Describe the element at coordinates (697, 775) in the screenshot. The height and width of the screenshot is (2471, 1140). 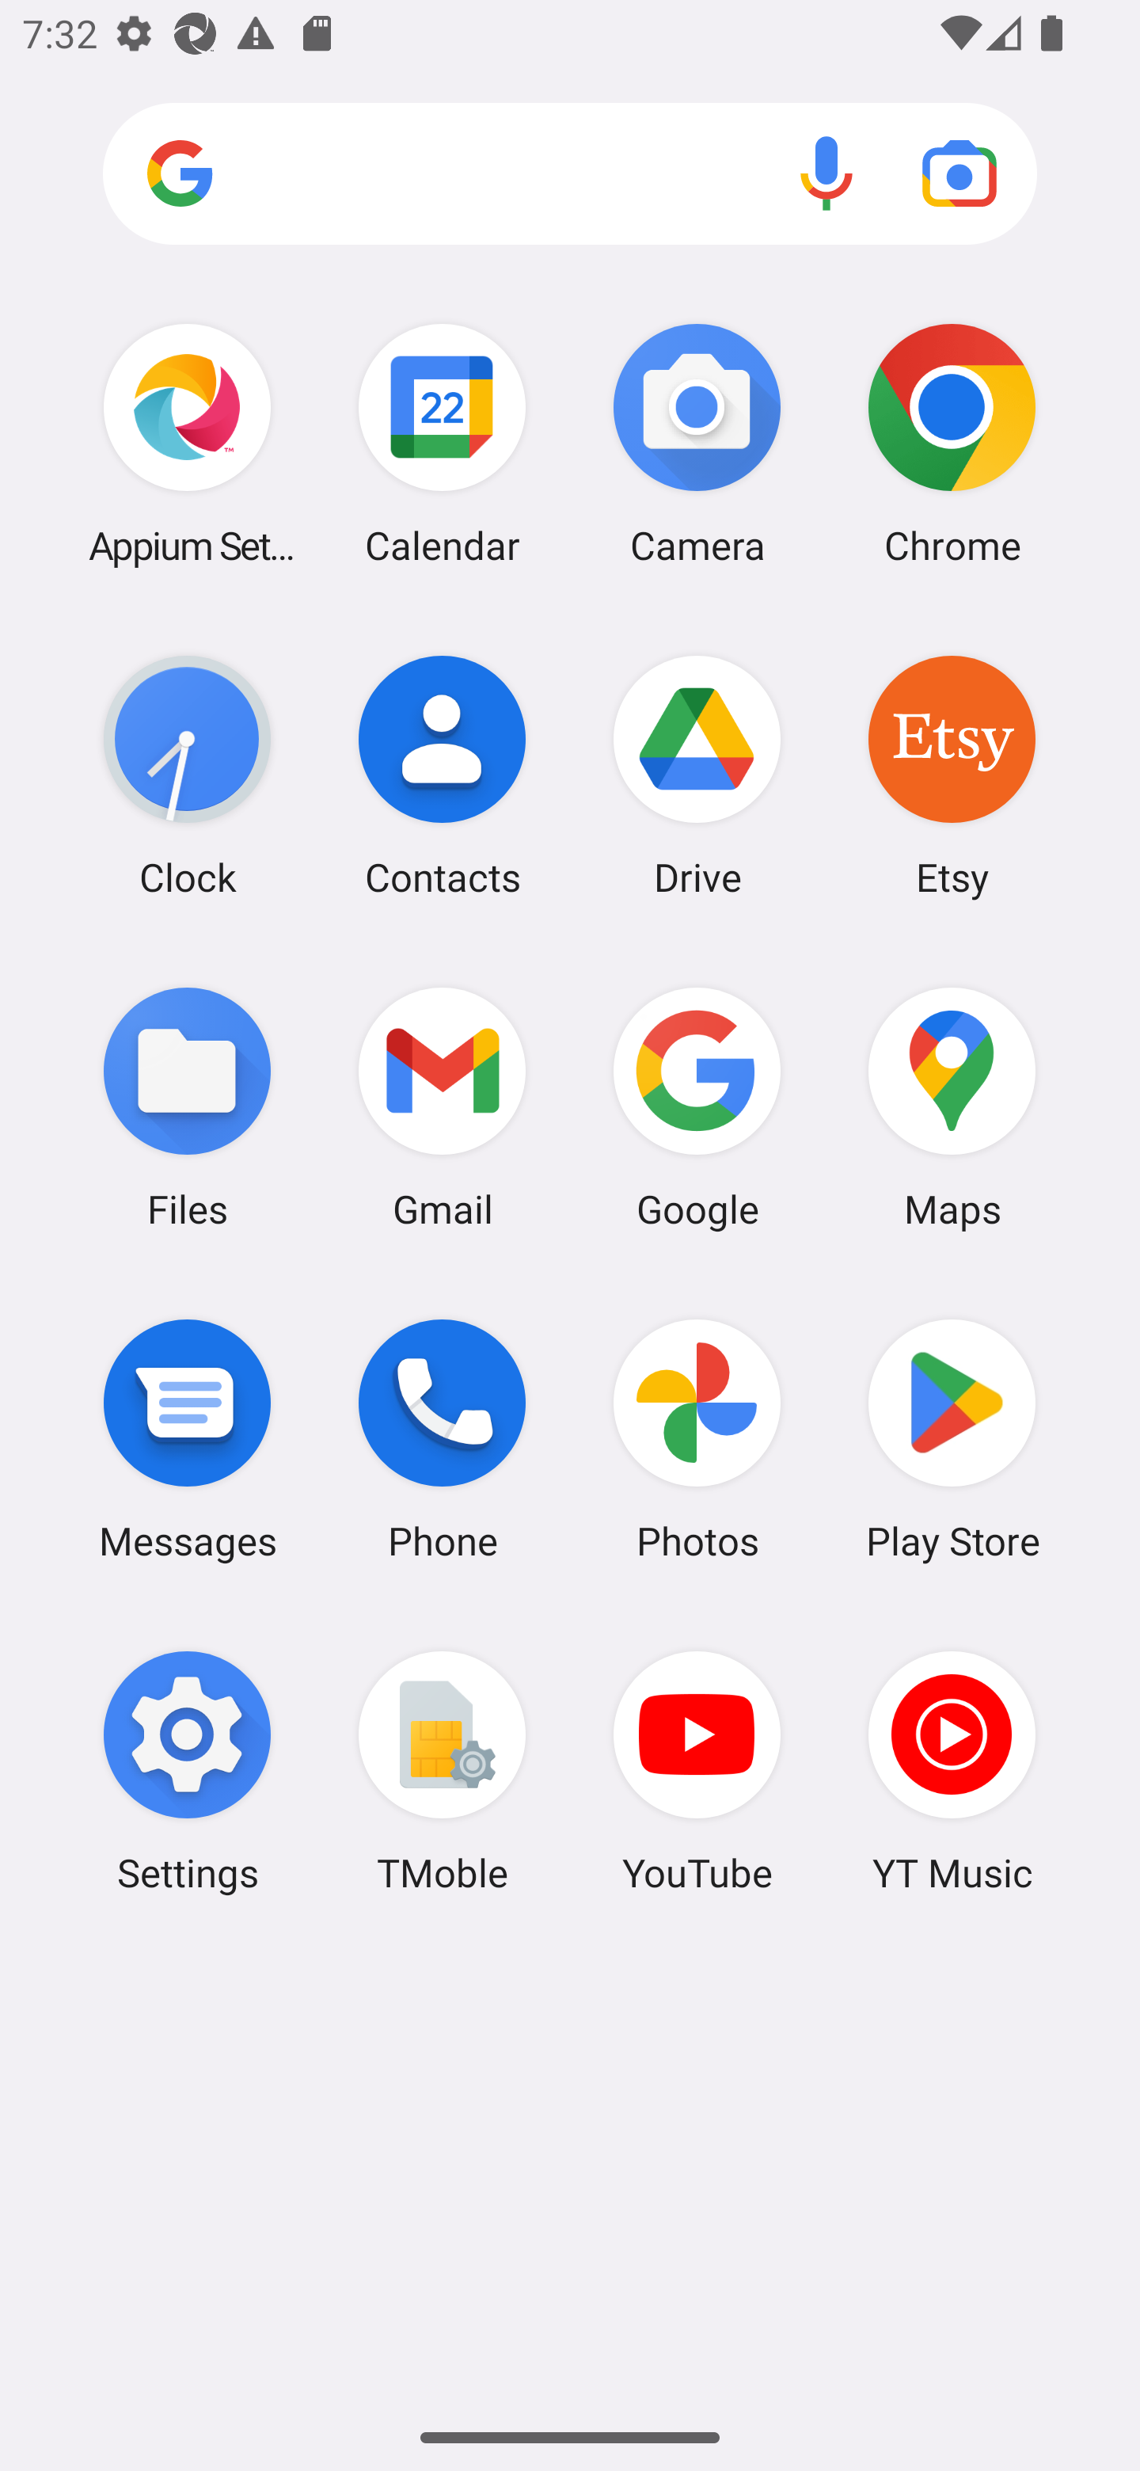
I see `Drive` at that location.